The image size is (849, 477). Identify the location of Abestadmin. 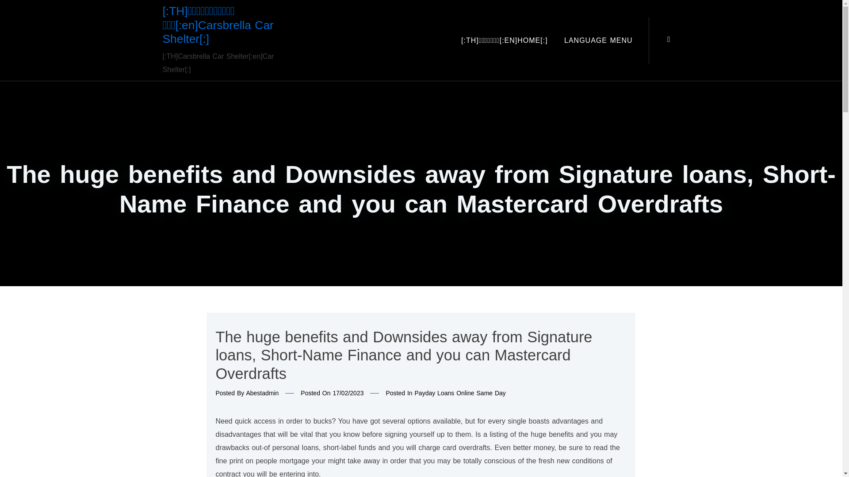
(262, 393).